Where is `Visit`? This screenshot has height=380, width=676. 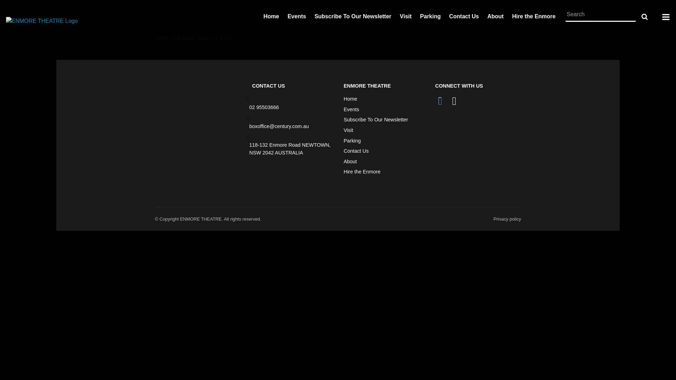
Visit is located at coordinates (348, 131).